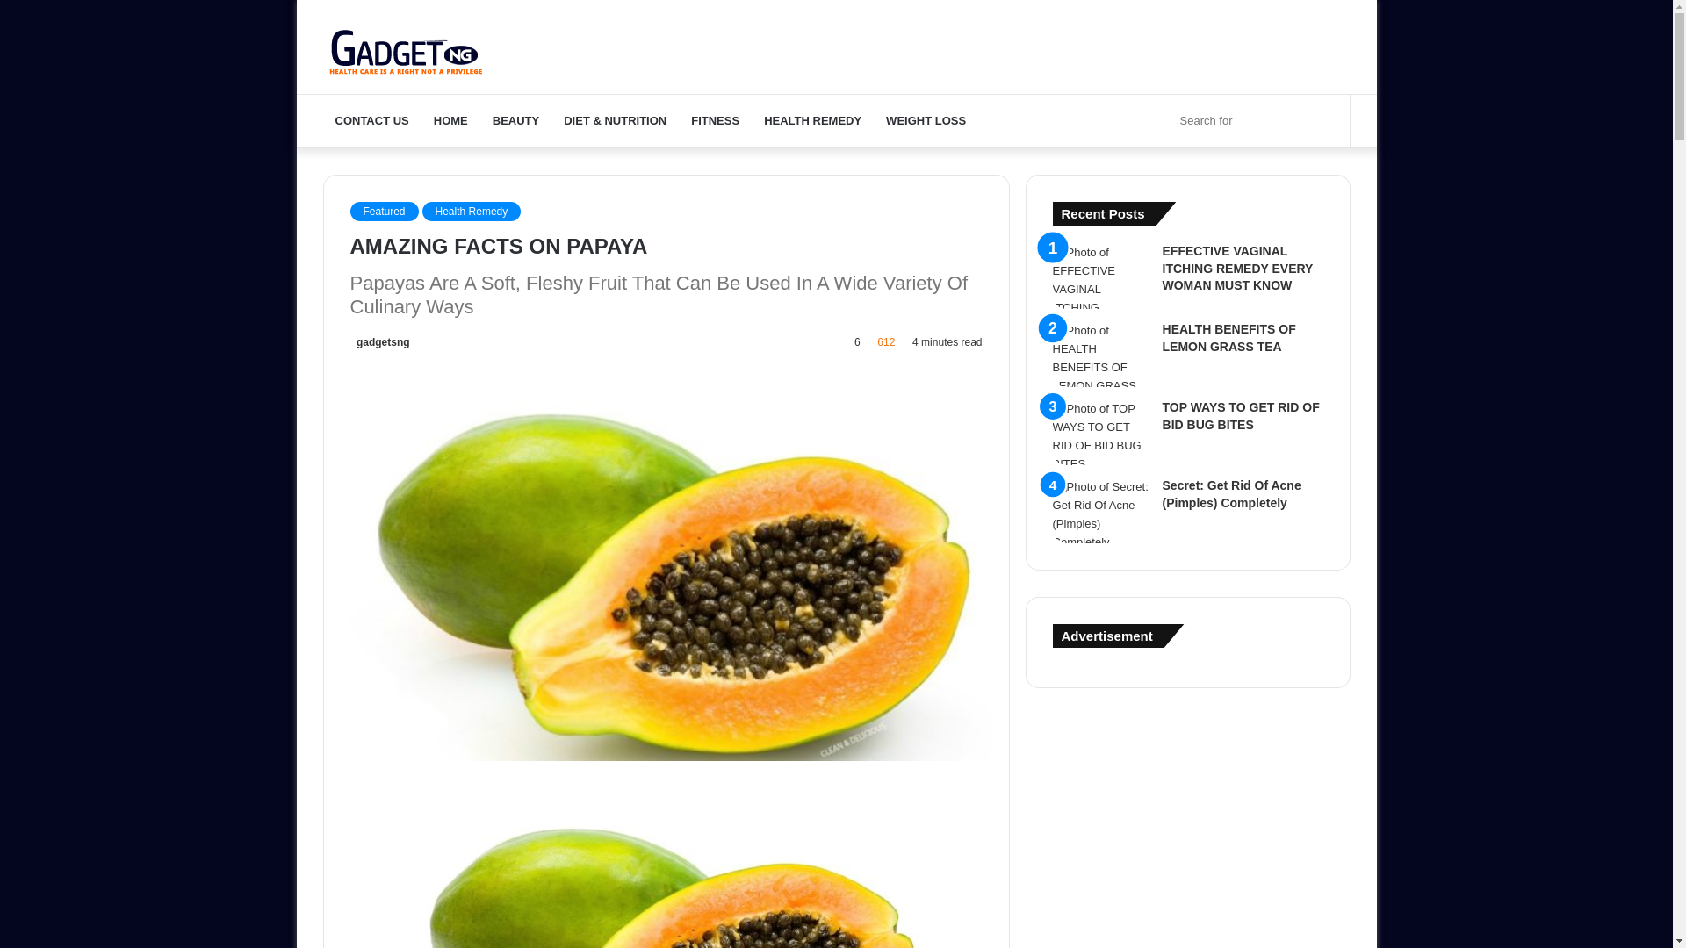 The image size is (1686, 948). Describe the element at coordinates (407, 47) in the screenshot. I see `Health GadgetsNG` at that location.